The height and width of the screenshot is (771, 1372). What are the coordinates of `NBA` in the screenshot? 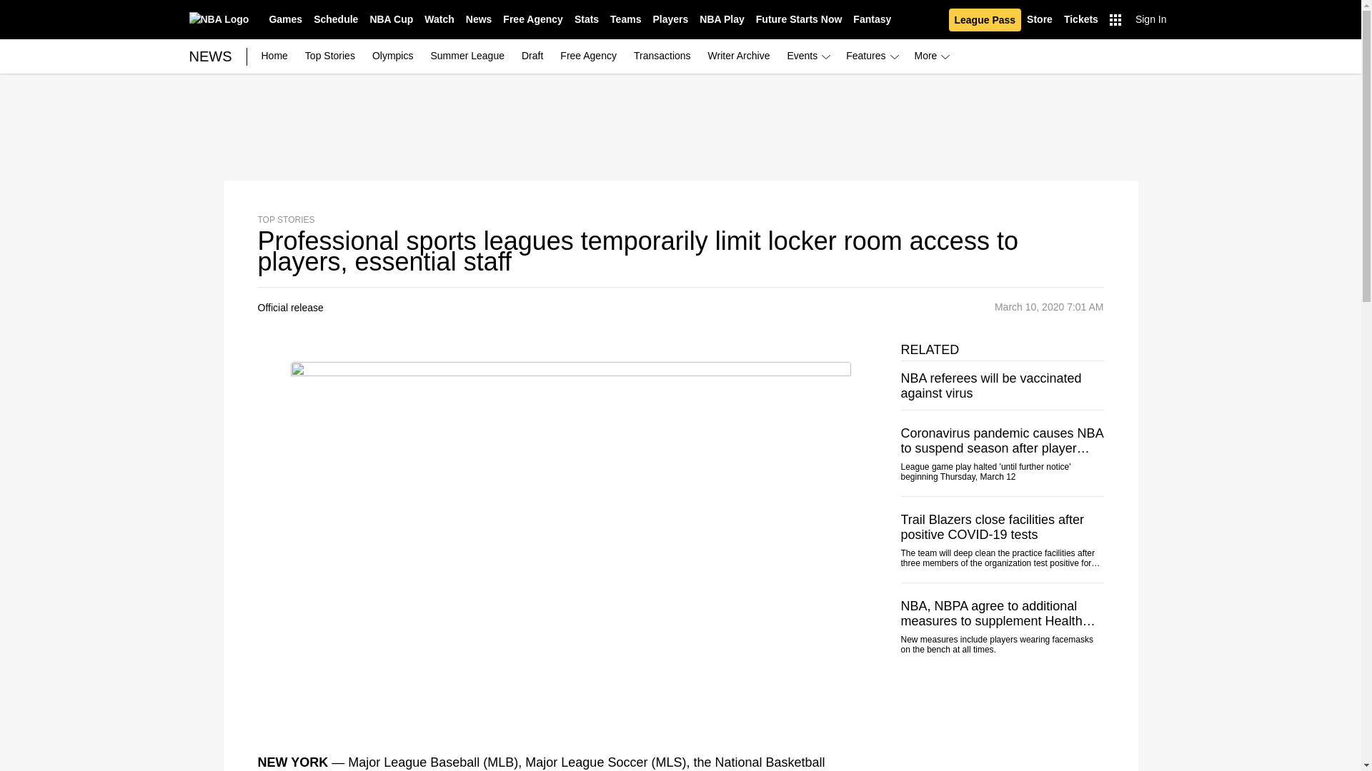 It's located at (219, 19).